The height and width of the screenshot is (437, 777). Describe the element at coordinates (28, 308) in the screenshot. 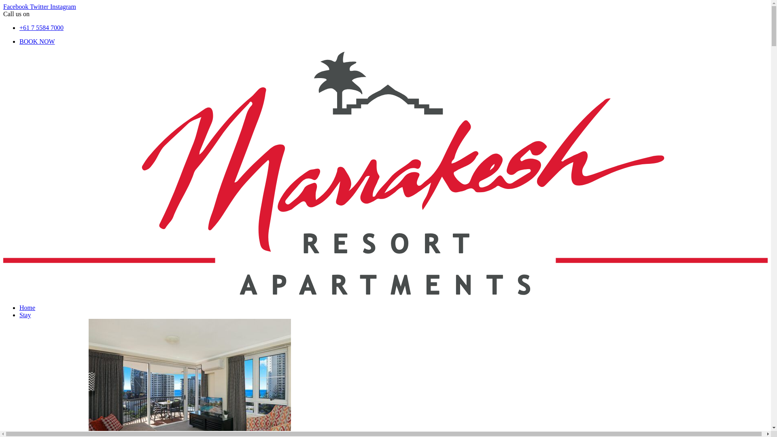

I see `Home` at that location.